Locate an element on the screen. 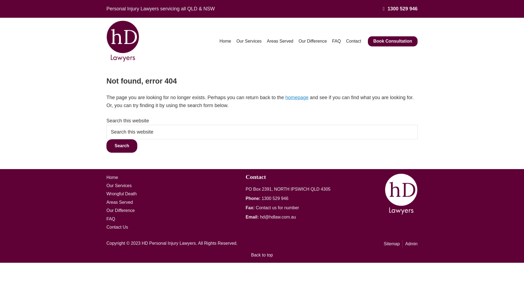 The height and width of the screenshot is (295, 524). Contact is located at coordinates (353, 42).